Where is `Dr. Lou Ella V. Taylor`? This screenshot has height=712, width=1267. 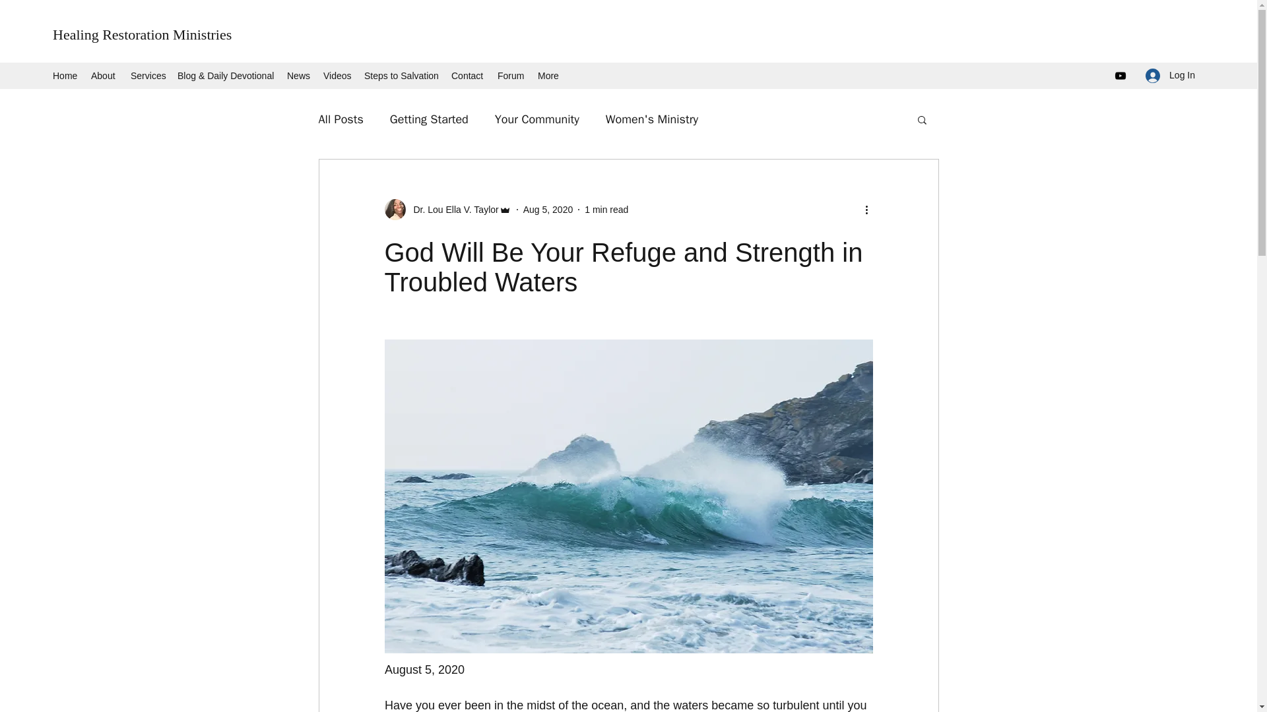
Dr. Lou Ella V. Taylor is located at coordinates (451, 210).